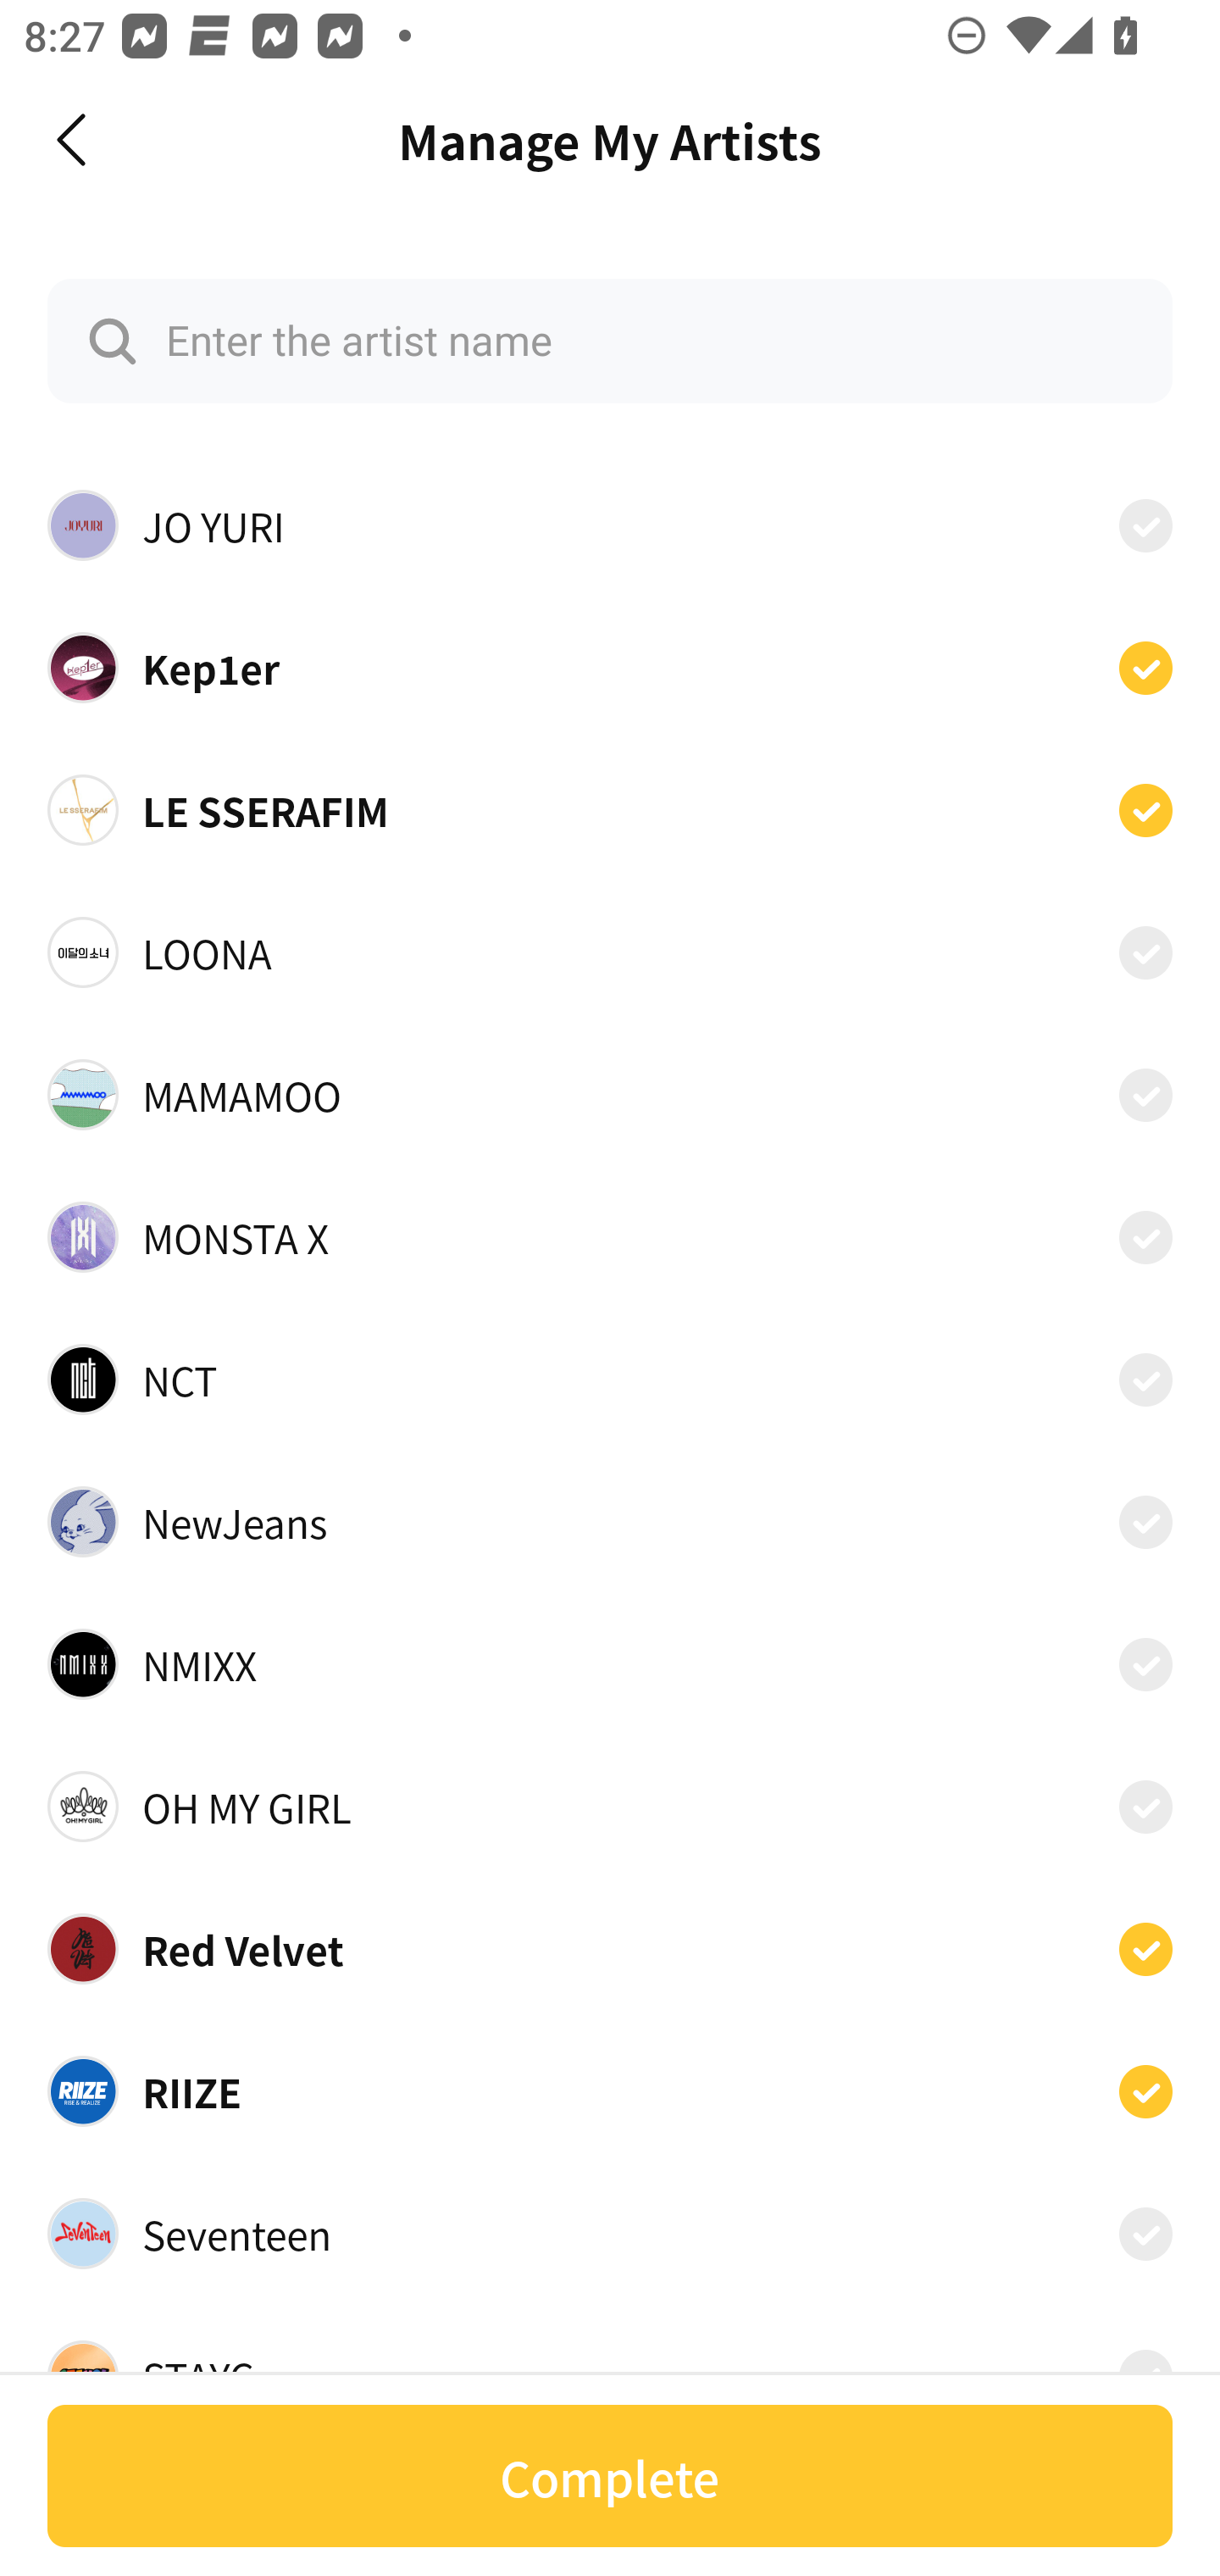 The height and width of the screenshot is (2576, 1220). Describe the element at coordinates (610, 666) in the screenshot. I see `Kep1er` at that location.